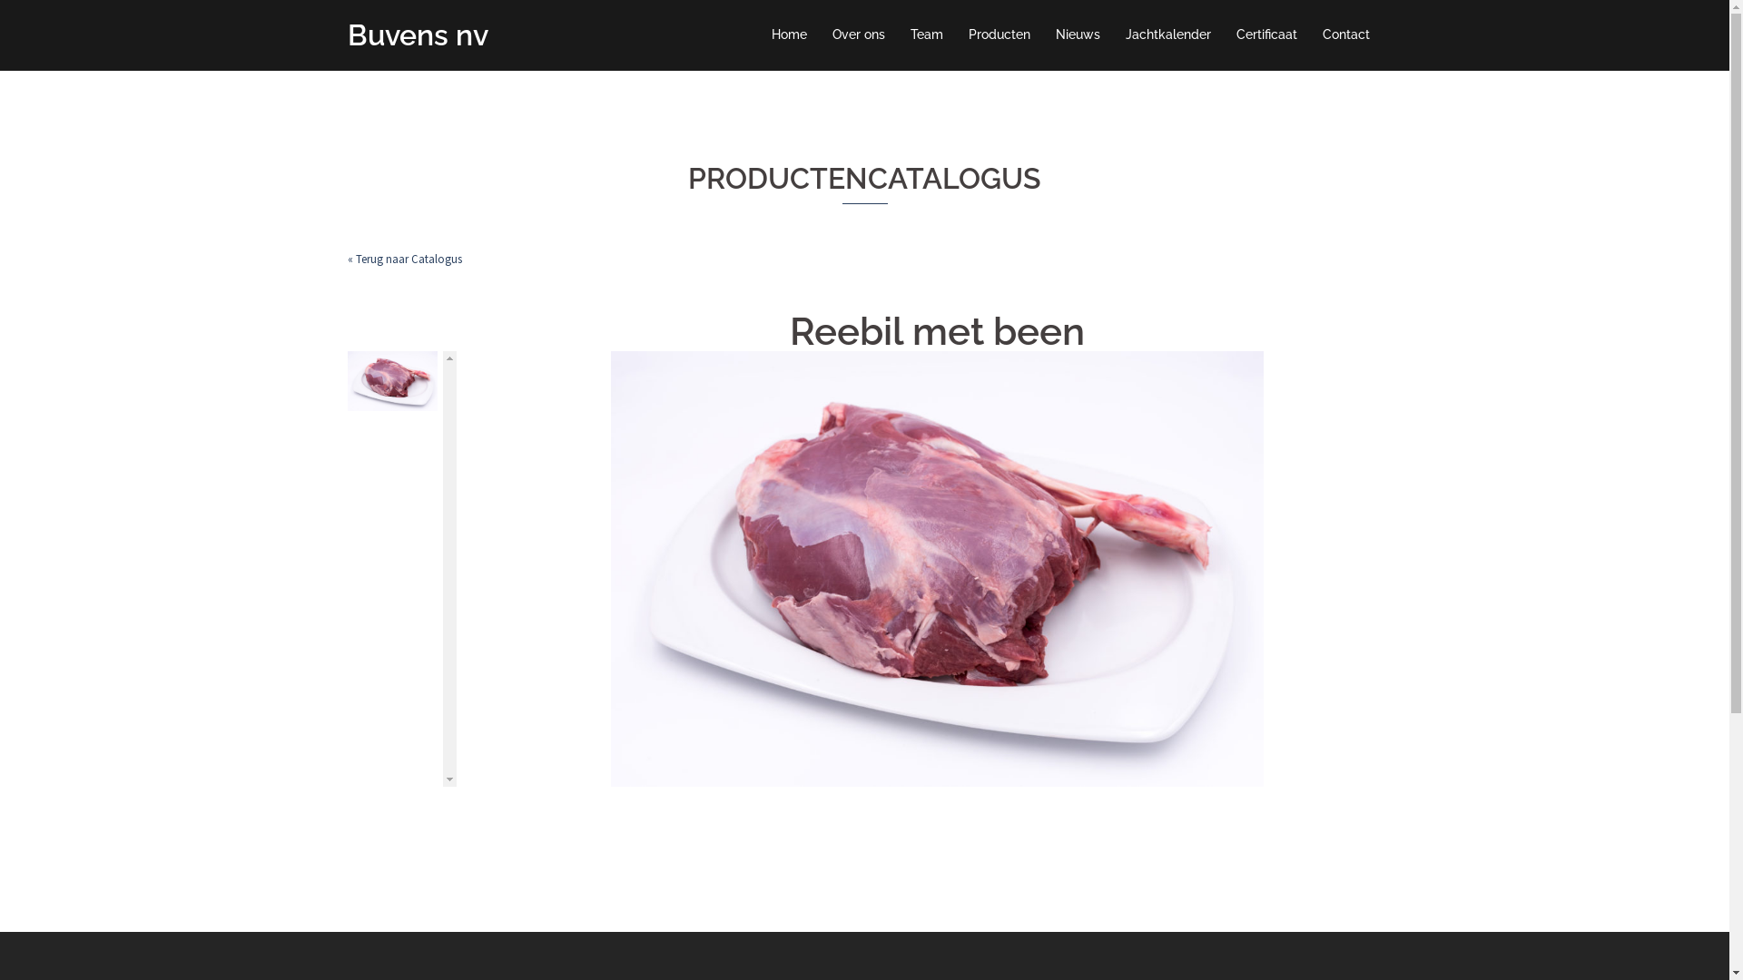  Describe the element at coordinates (1345, 35) in the screenshot. I see `Contact` at that location.